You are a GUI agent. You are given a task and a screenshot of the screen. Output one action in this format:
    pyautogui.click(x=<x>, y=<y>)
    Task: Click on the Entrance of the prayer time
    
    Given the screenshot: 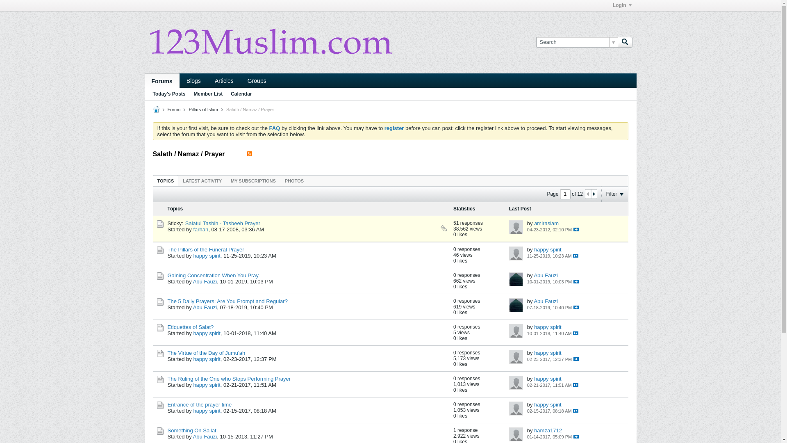 What is the action you would take?
    pyautogui.click(x=199, y=404)
    